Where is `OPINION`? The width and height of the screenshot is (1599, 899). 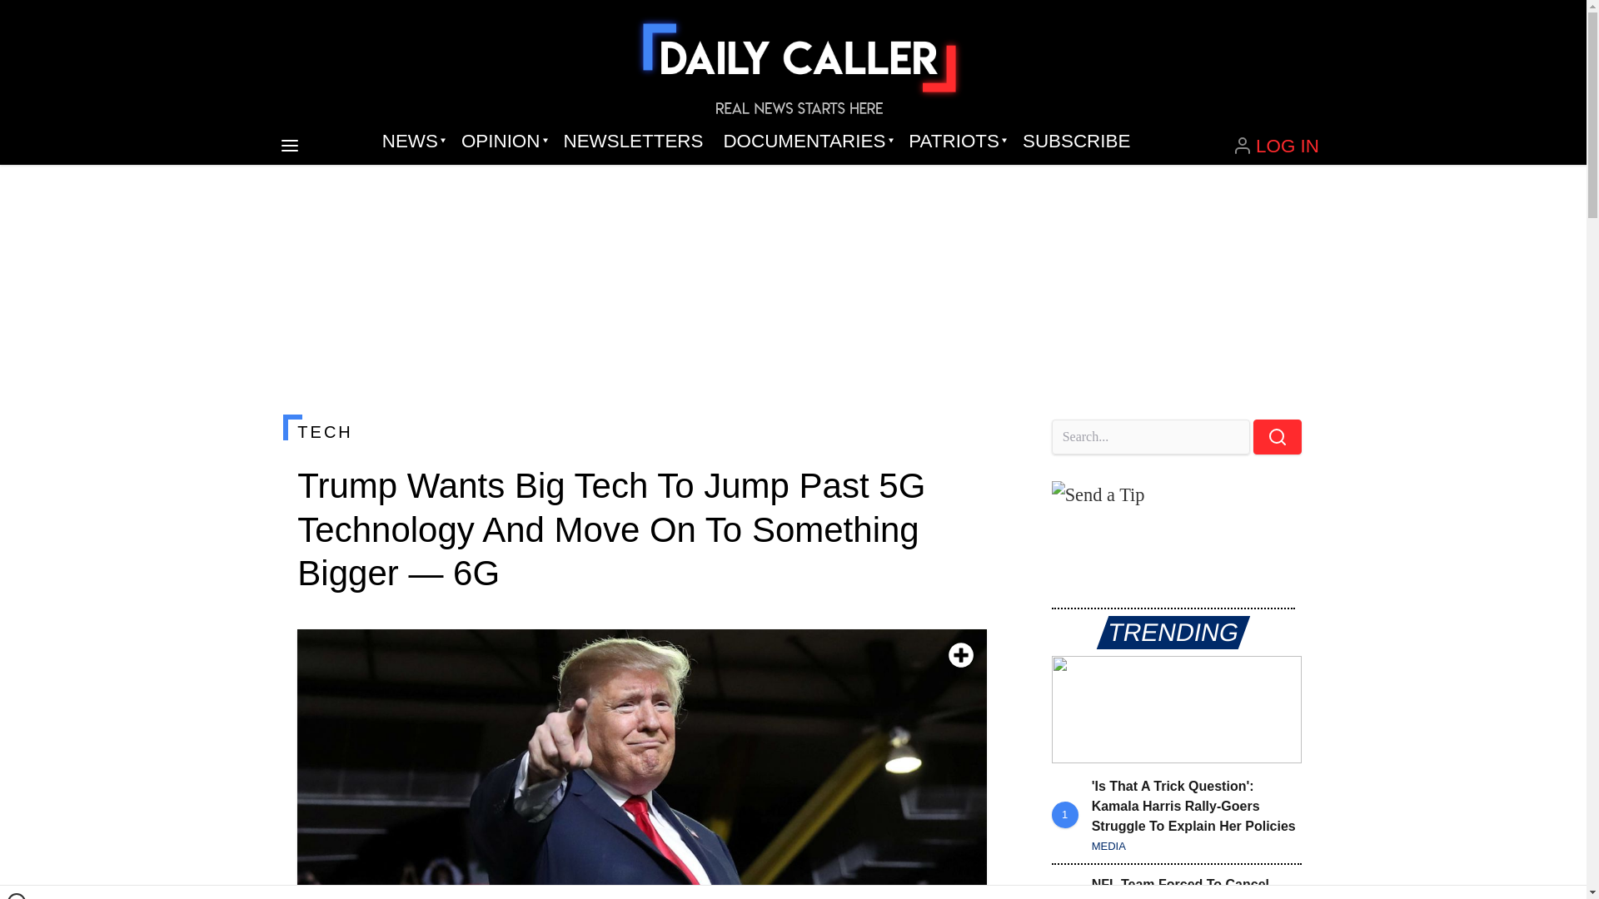 OPINION is located at coordinates (501, 142).